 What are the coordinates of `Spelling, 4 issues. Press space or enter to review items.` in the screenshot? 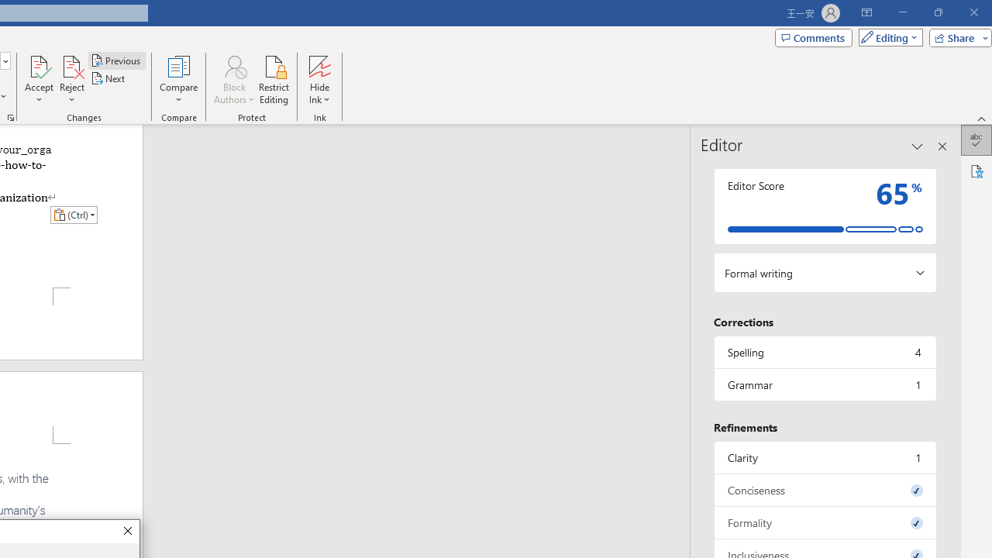 It's located at (825, 352).